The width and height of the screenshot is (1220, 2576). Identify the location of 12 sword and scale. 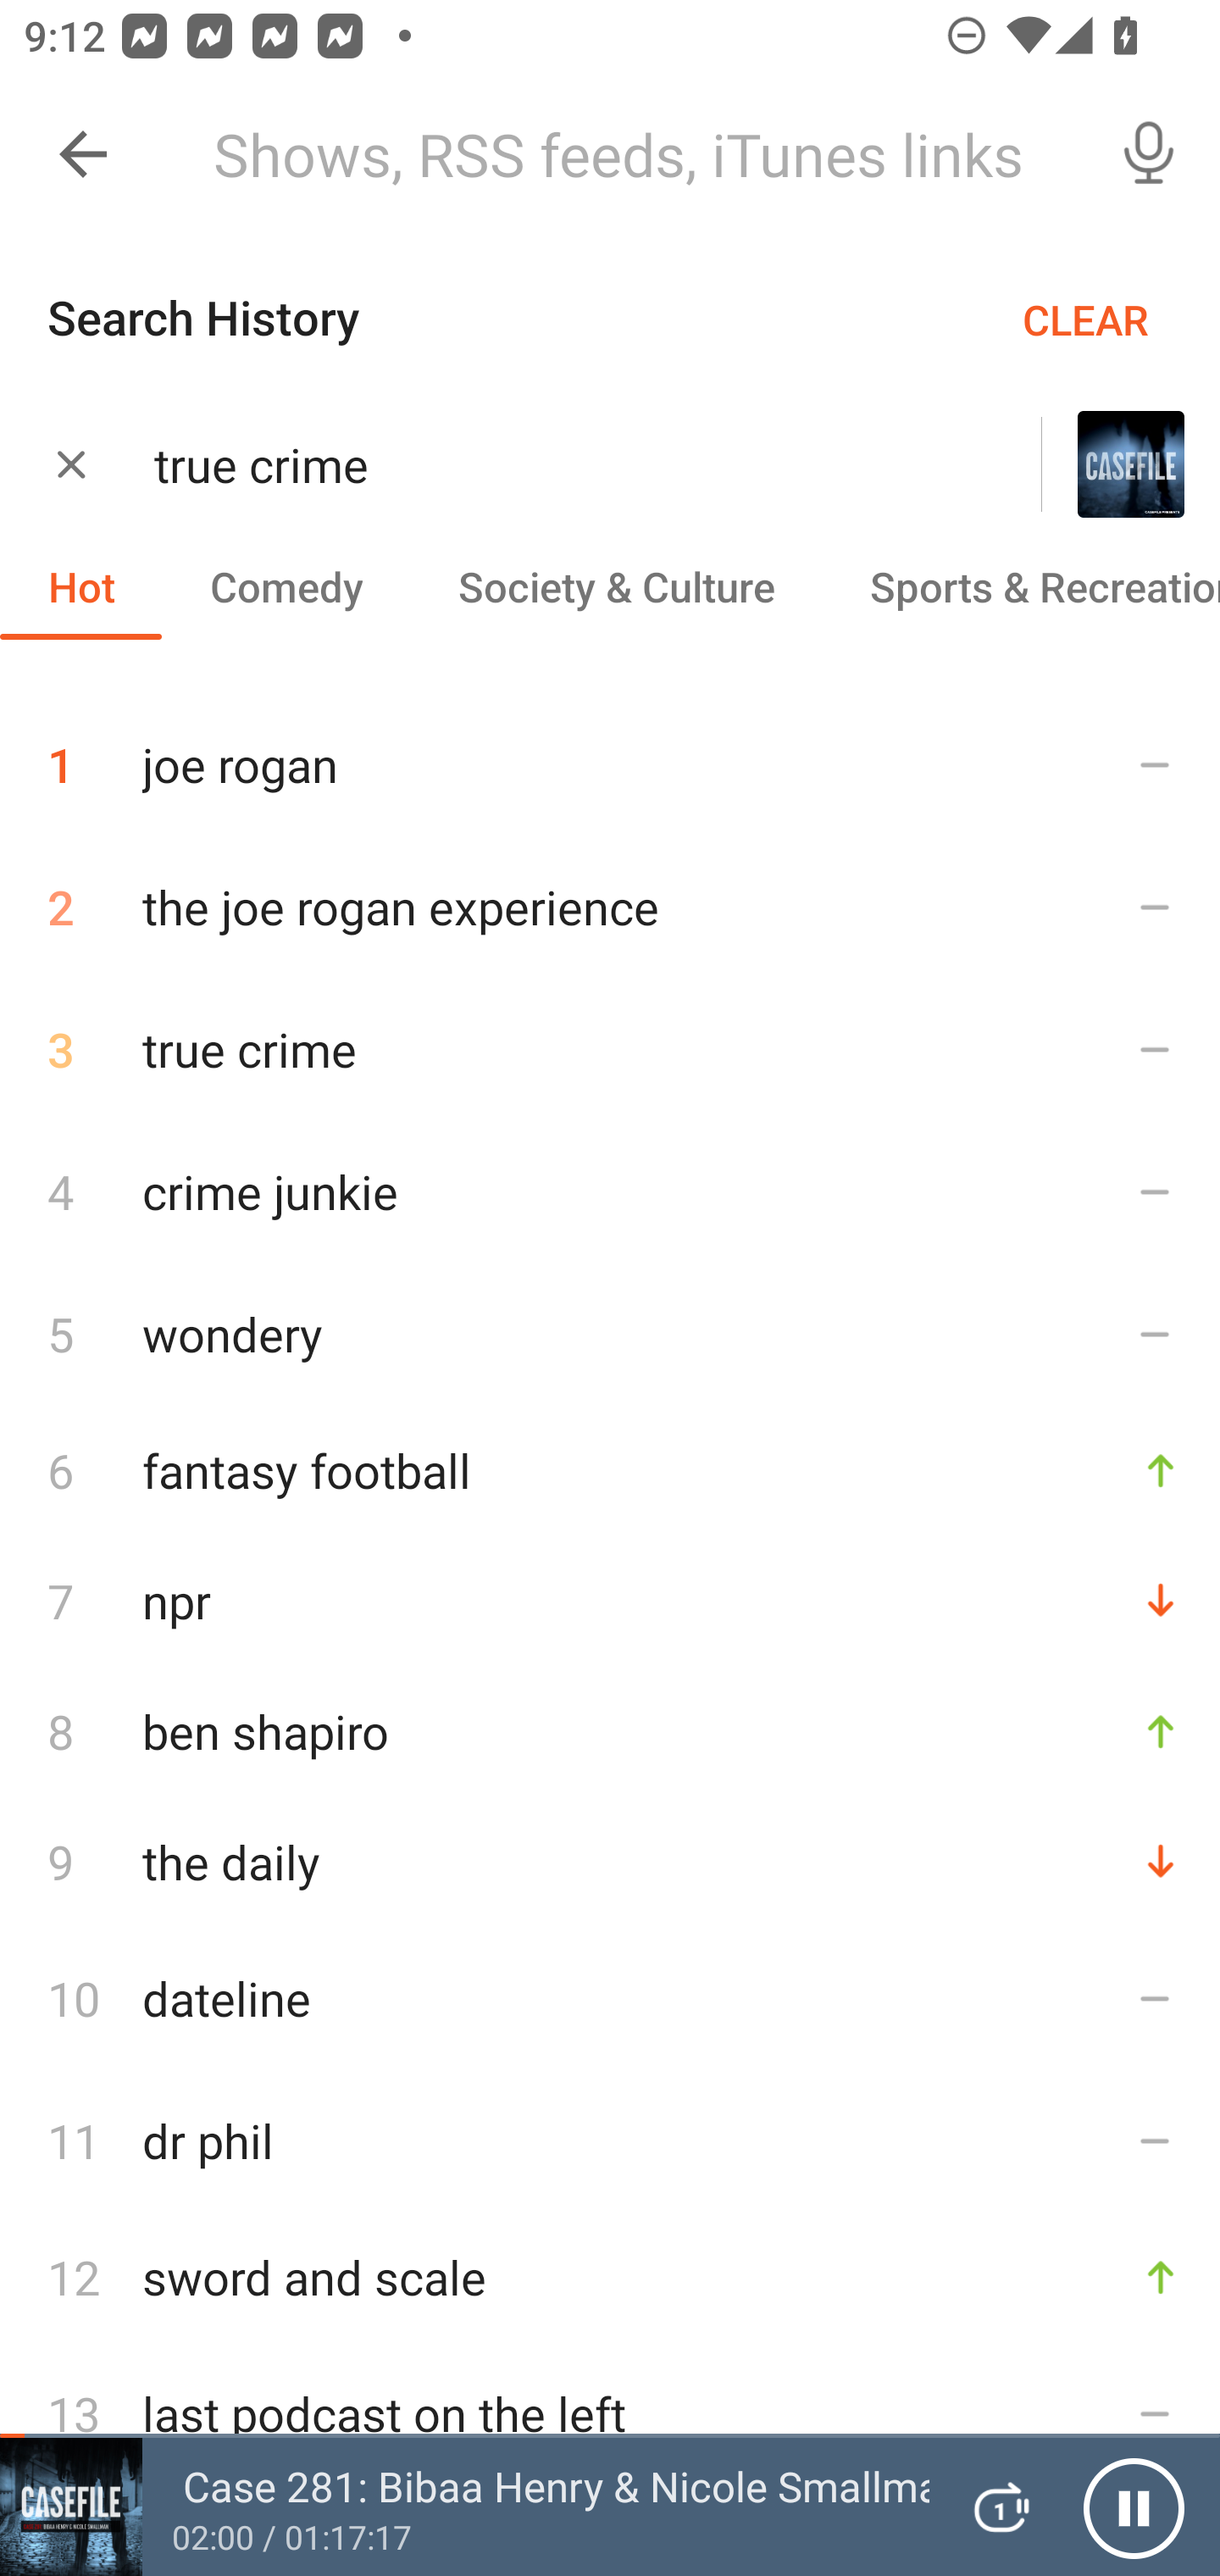
(610, 2277).